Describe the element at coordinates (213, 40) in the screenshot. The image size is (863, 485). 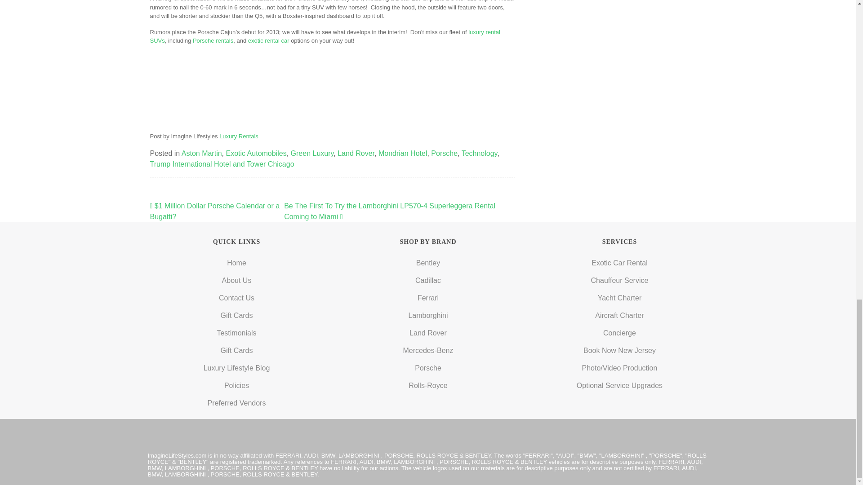
I see `Porsche rentals` at that location.